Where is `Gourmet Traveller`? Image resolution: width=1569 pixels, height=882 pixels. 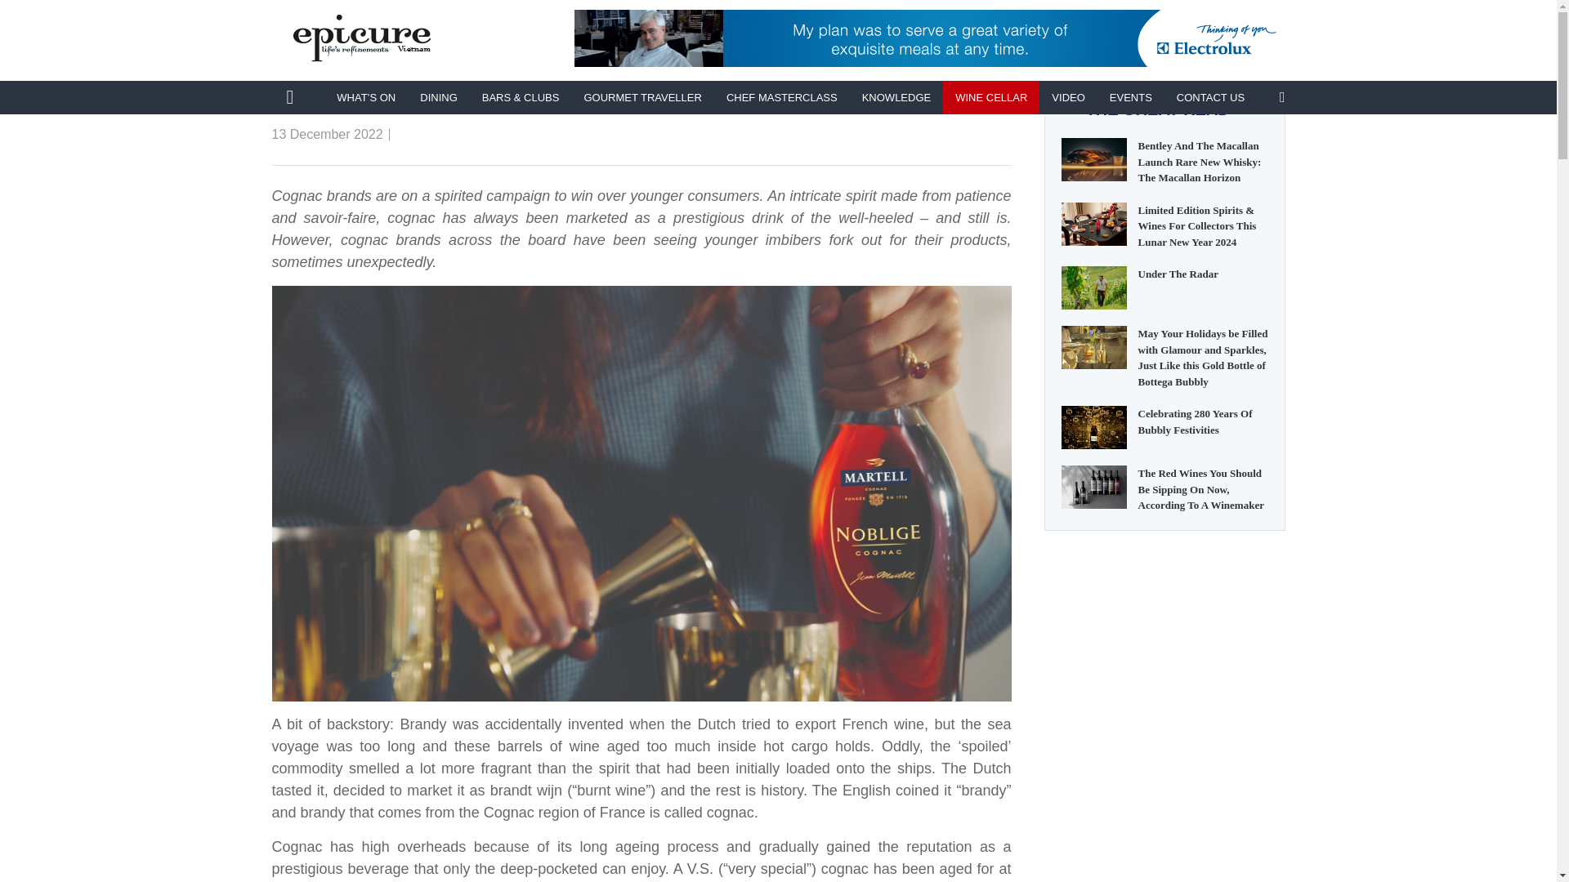
Gourmet Traveller is located at coordinates (642, 98).